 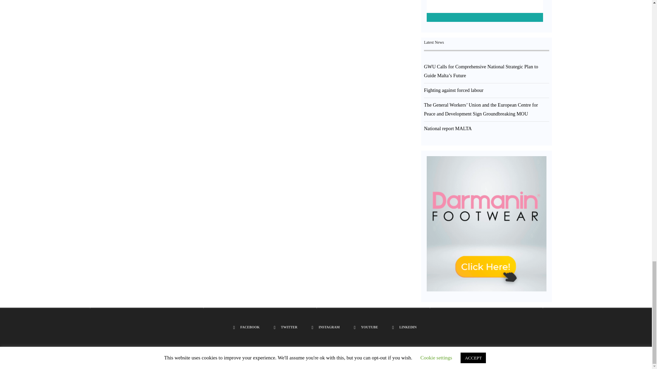 What do you see at coordinates (248, 327) in the screenshot?
I see `Facebook` at bounding box center [248, 327].